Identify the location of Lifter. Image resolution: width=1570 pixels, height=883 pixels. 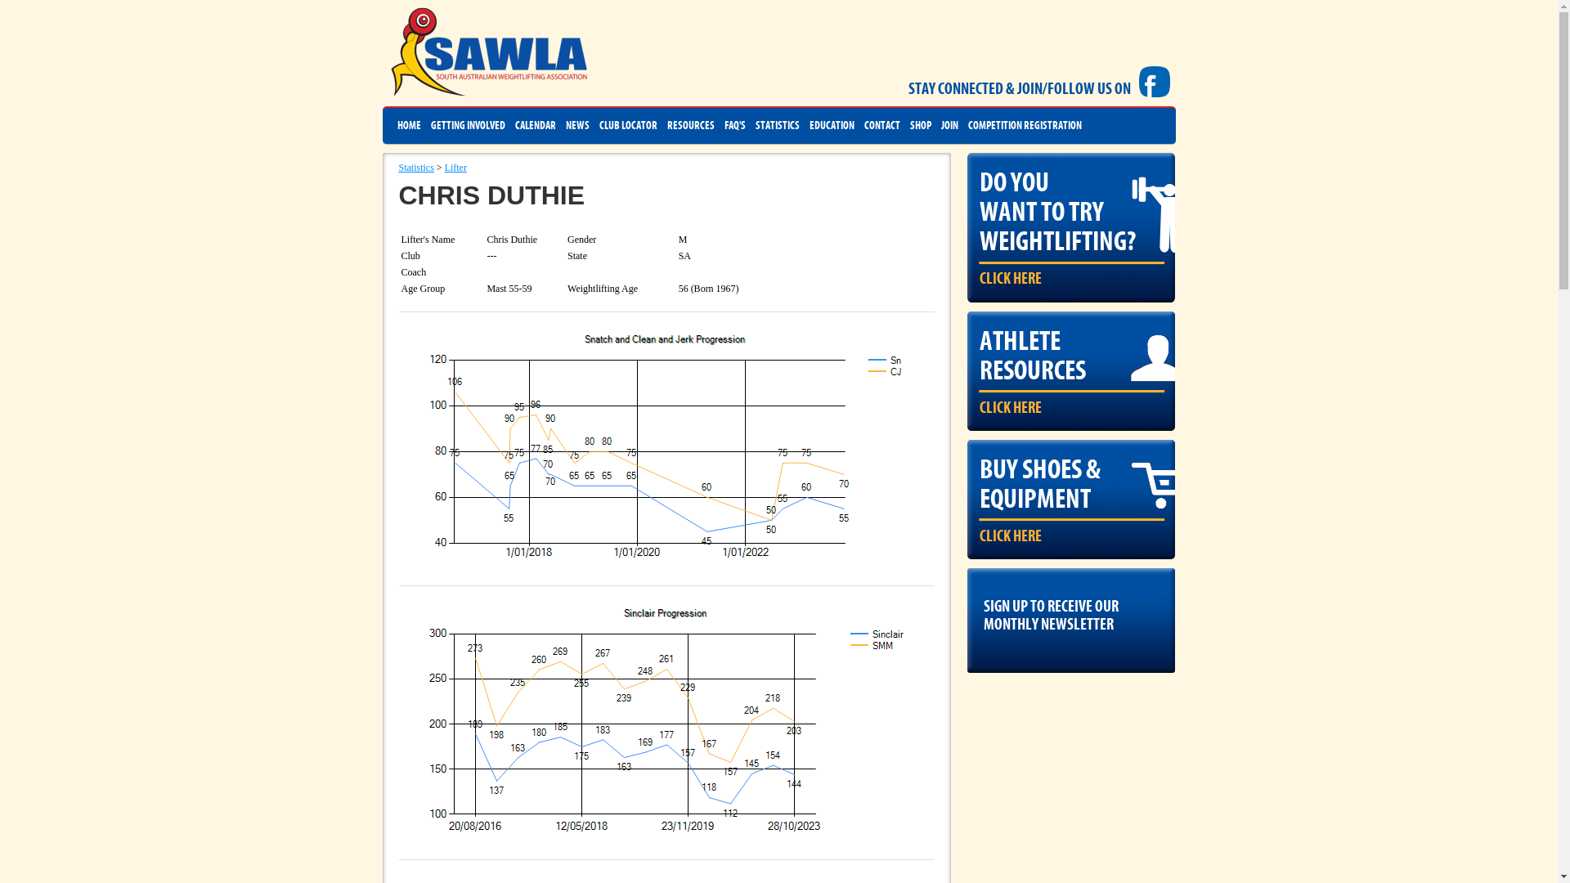
(456, 168).